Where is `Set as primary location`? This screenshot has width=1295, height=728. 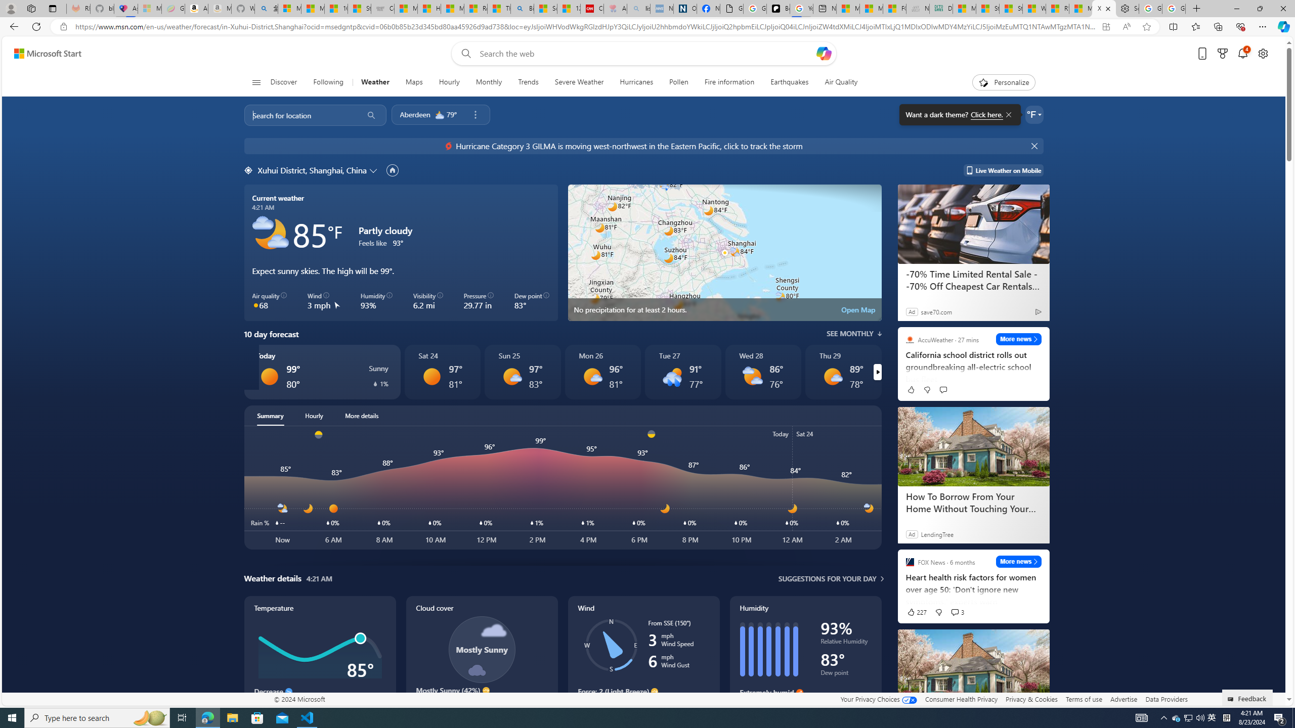
Set as primary location is located at coordinates (392, 170).